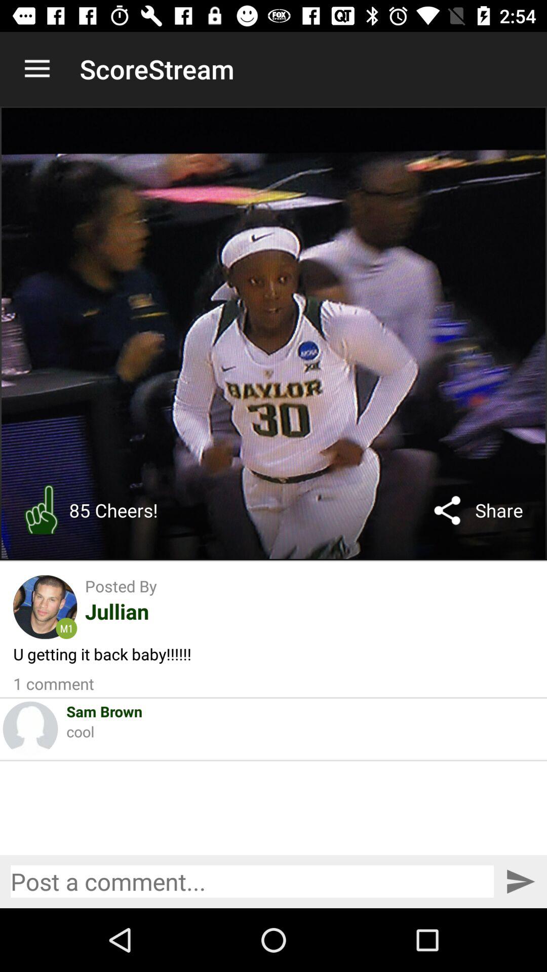 The image size is (547, 972). What do you see at coordinates (521, 882) in the screenshot?
I see `go post this comment` at bounding box center [521, 882].